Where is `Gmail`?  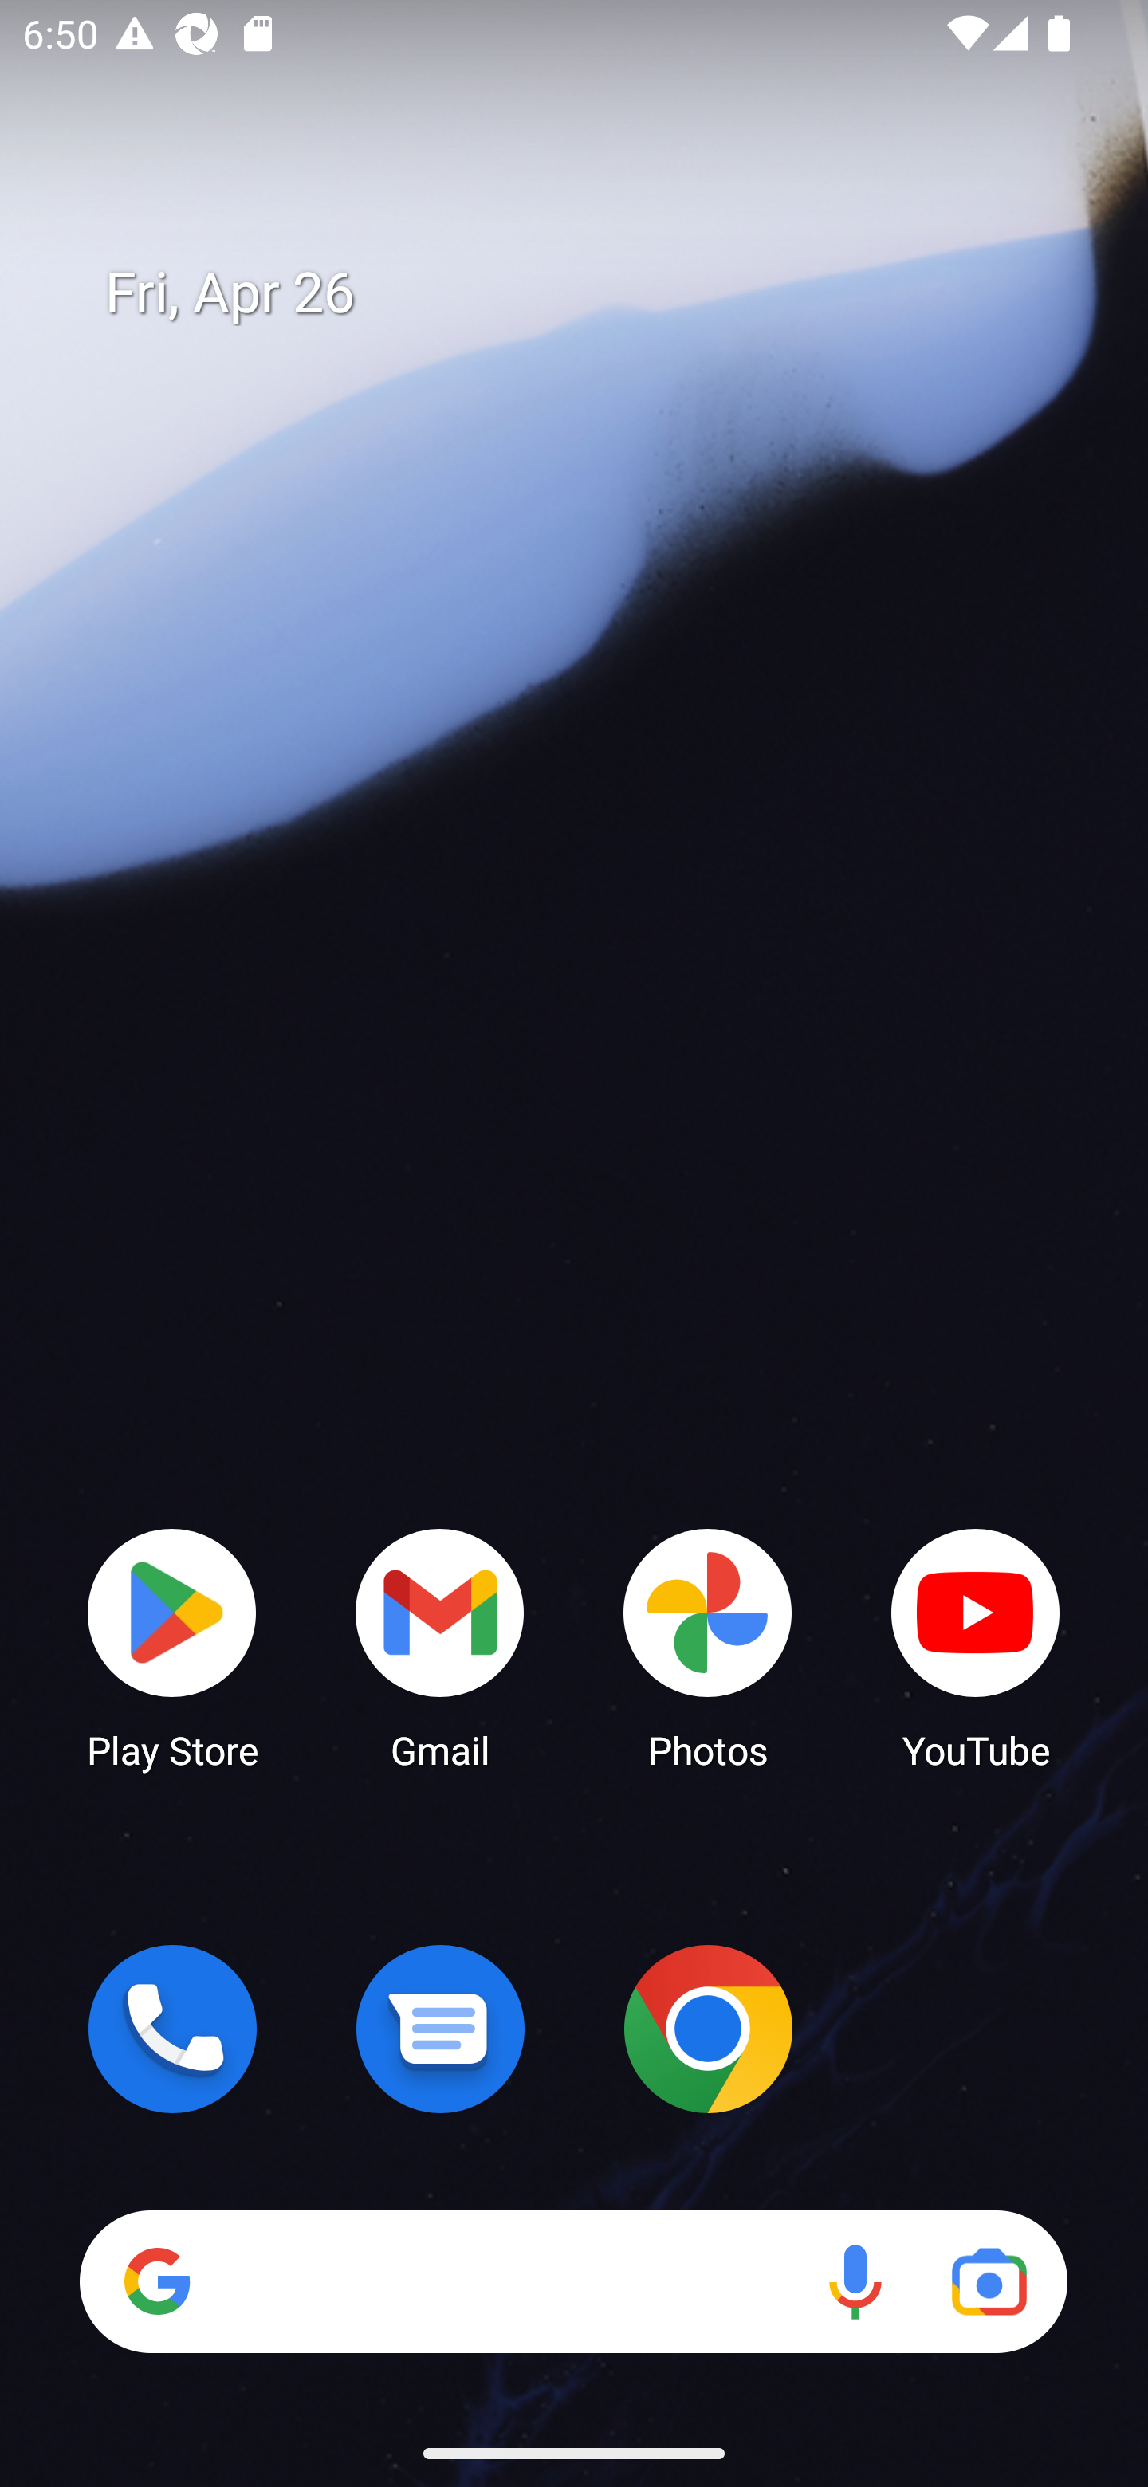
Gmail is located at coordinates (440, 1647).